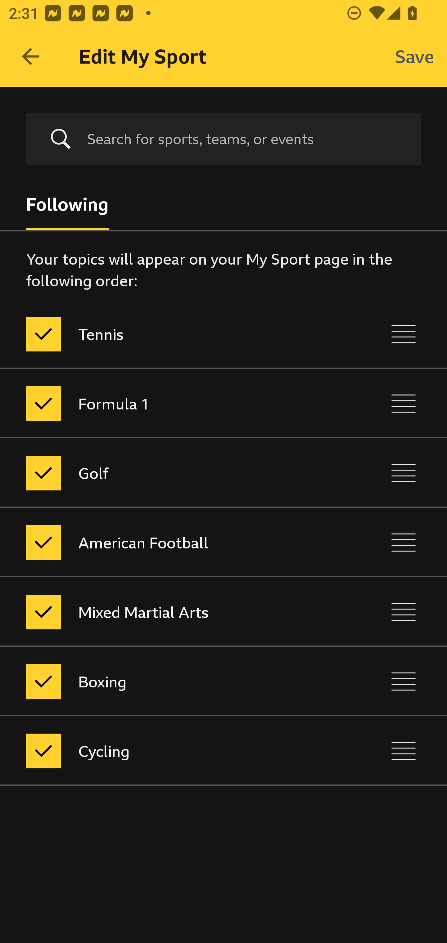 This screenshot has height=943, width=447. Describe the element at coordinates (404, 334) in the screenshot. I see `Reorder Tennis` at that location.